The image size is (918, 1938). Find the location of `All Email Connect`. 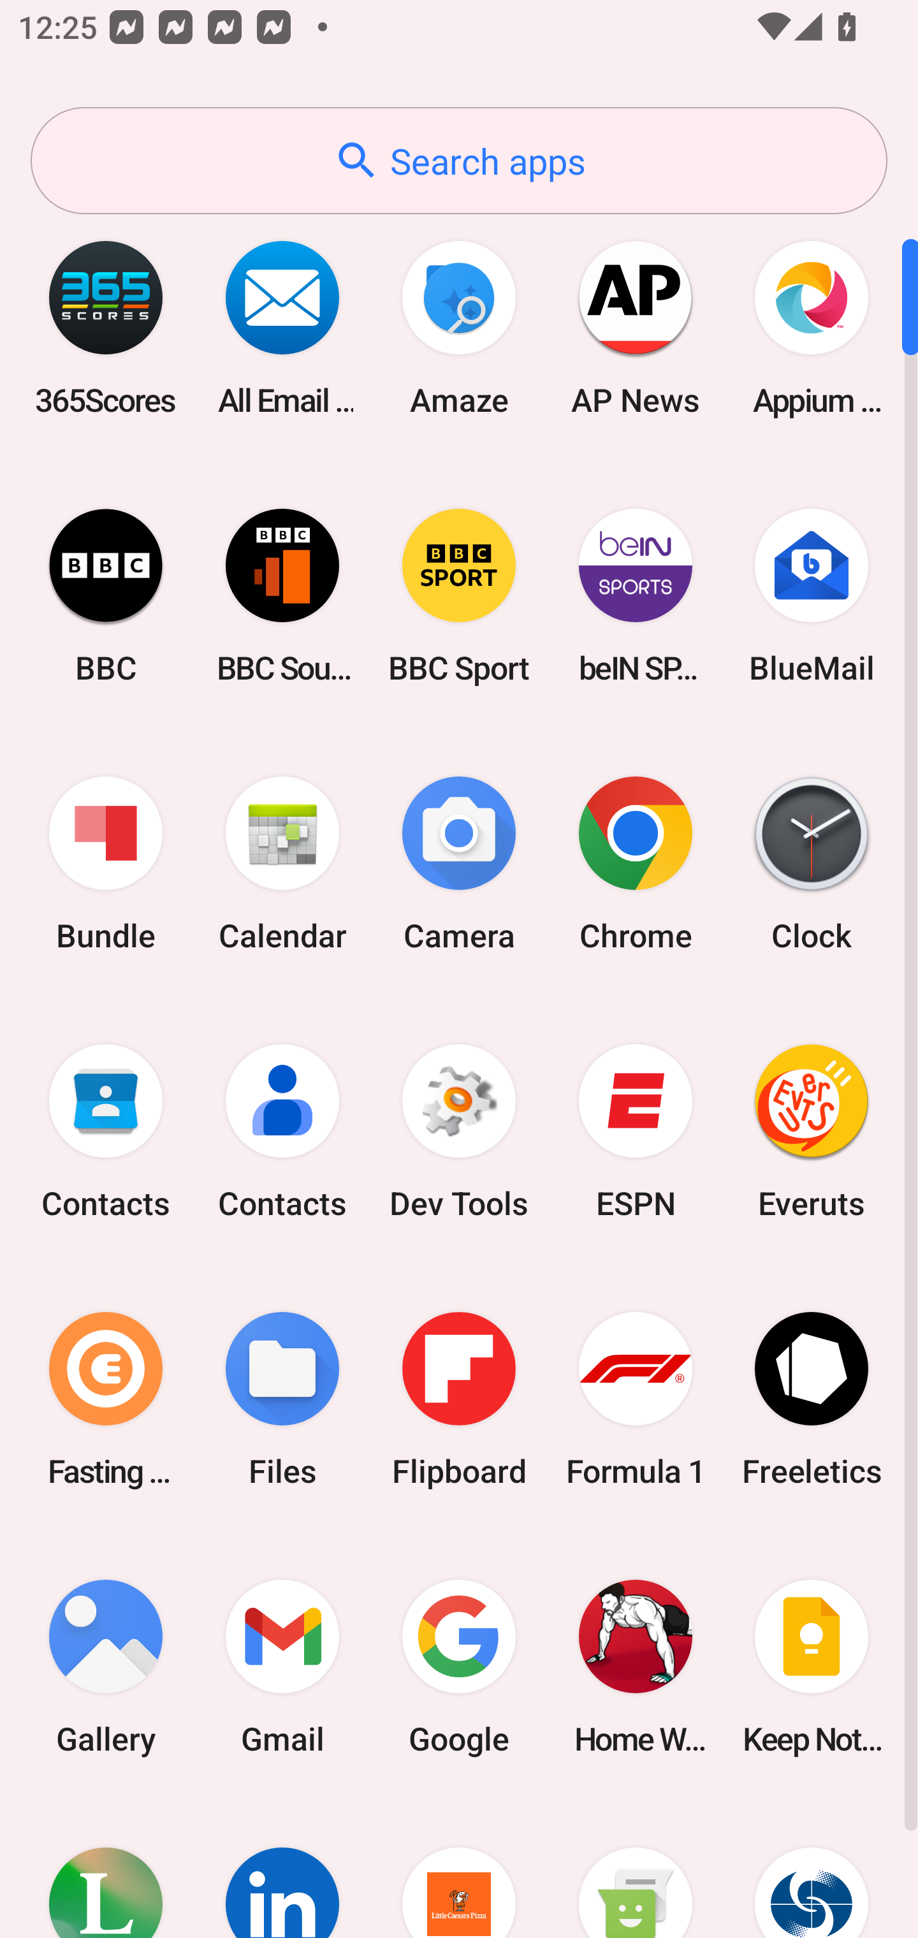

All Email Connect is located at coordinates (282, 328).